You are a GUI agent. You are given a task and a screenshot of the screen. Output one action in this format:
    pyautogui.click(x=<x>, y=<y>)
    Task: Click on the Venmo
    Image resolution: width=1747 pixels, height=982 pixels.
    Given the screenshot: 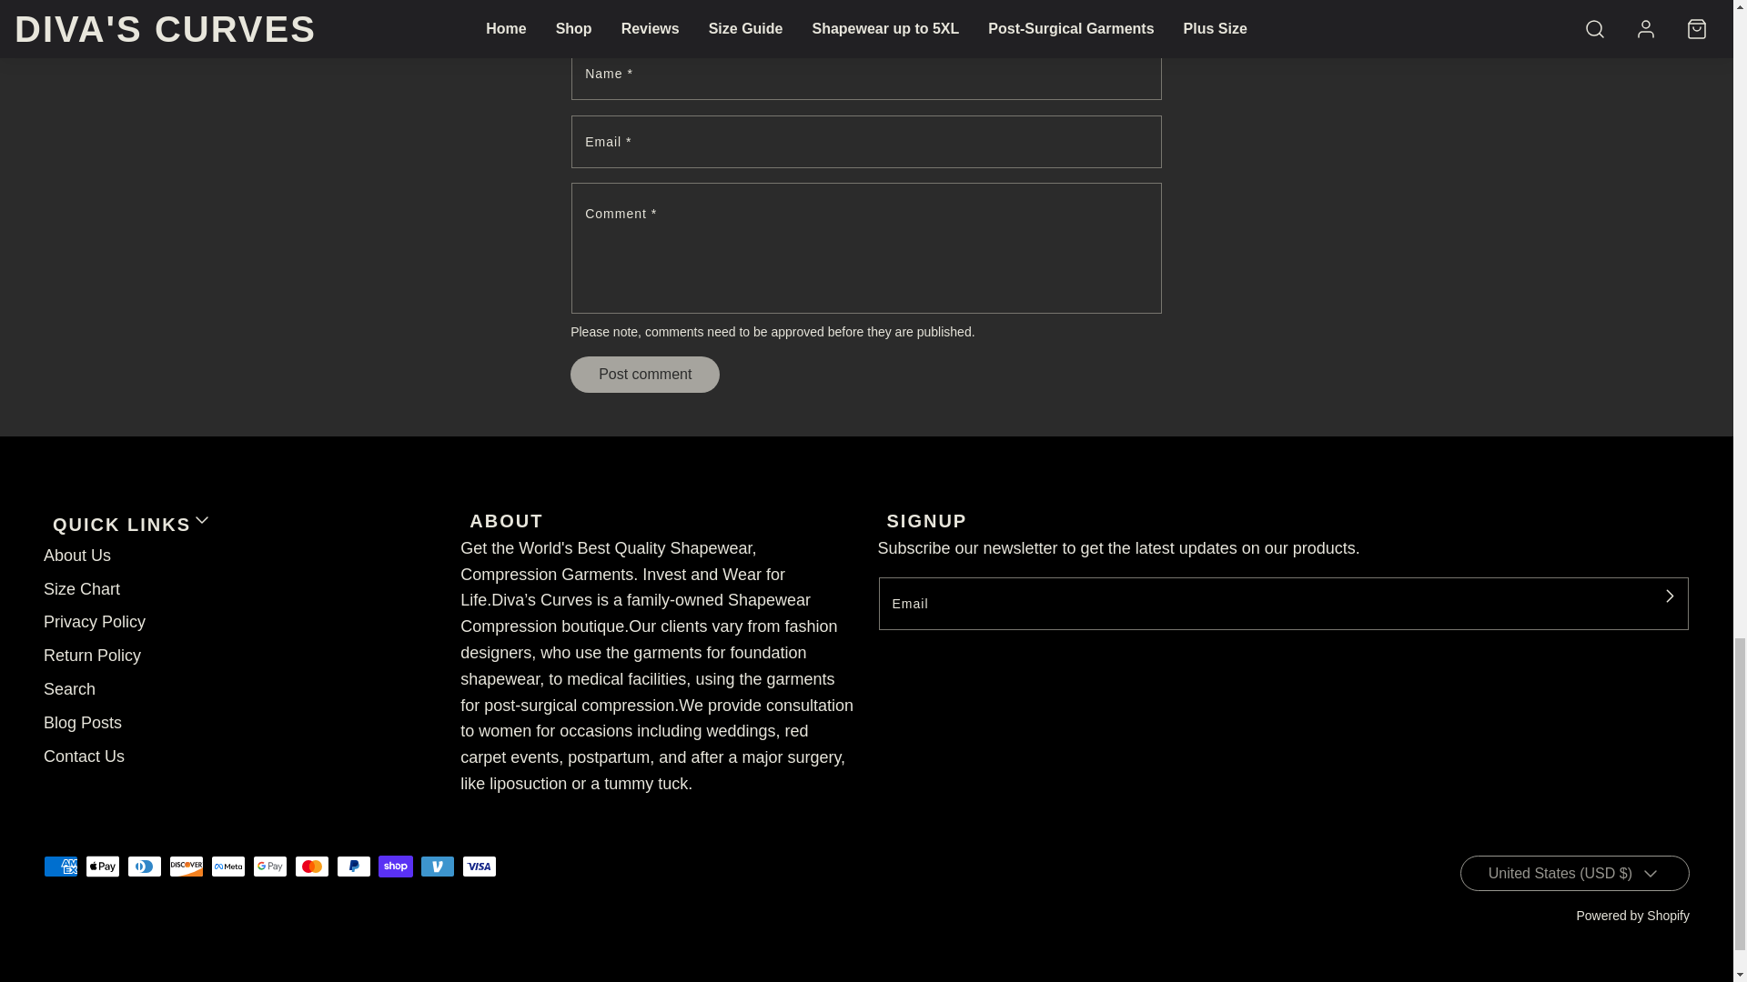 What is the action you would take?
    pyautogui.click(x=437, y=866)
    